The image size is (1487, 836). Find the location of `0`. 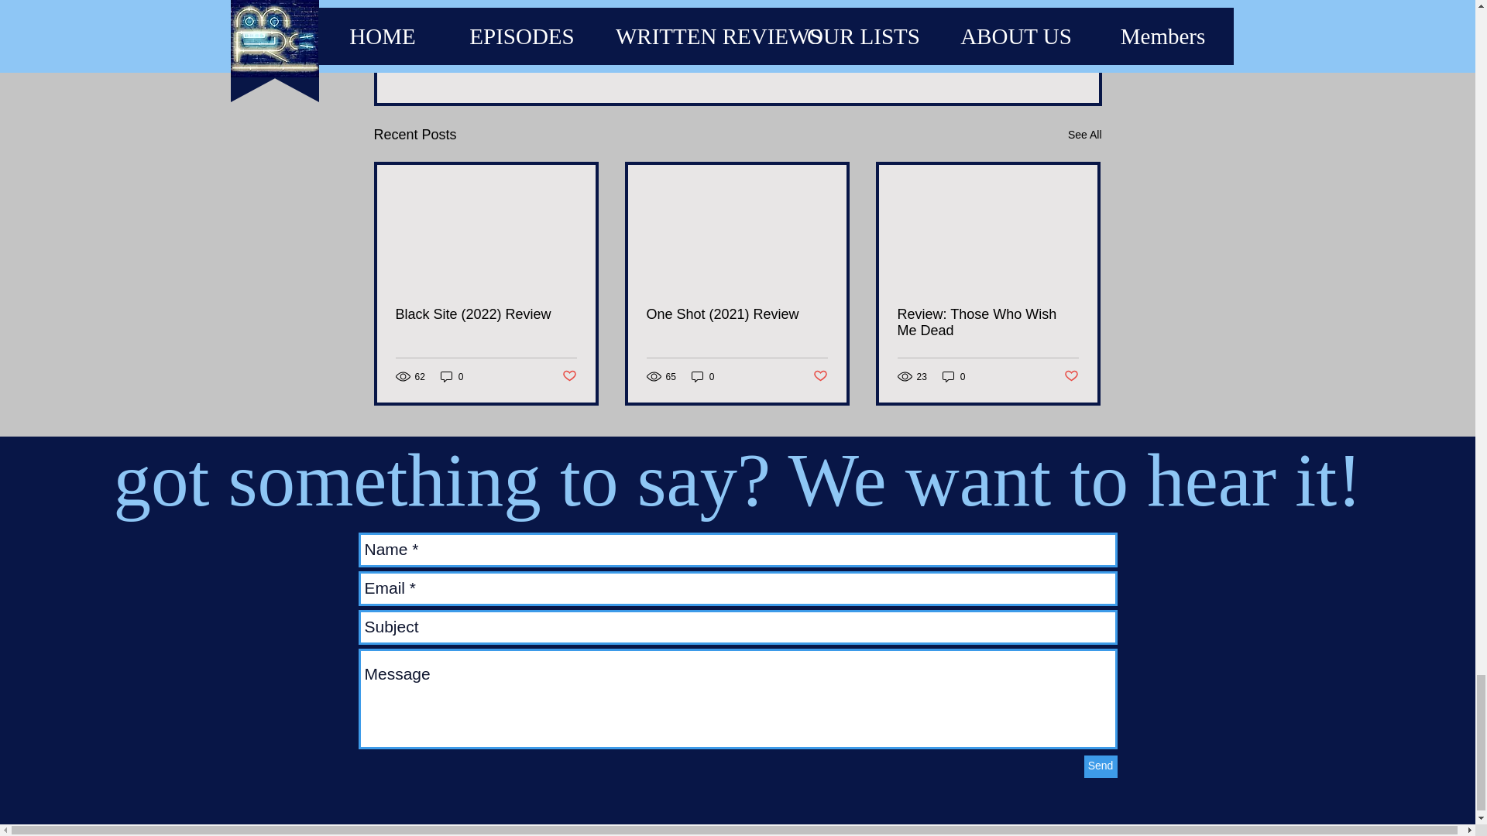

0 is located at coordinates (452, 376).